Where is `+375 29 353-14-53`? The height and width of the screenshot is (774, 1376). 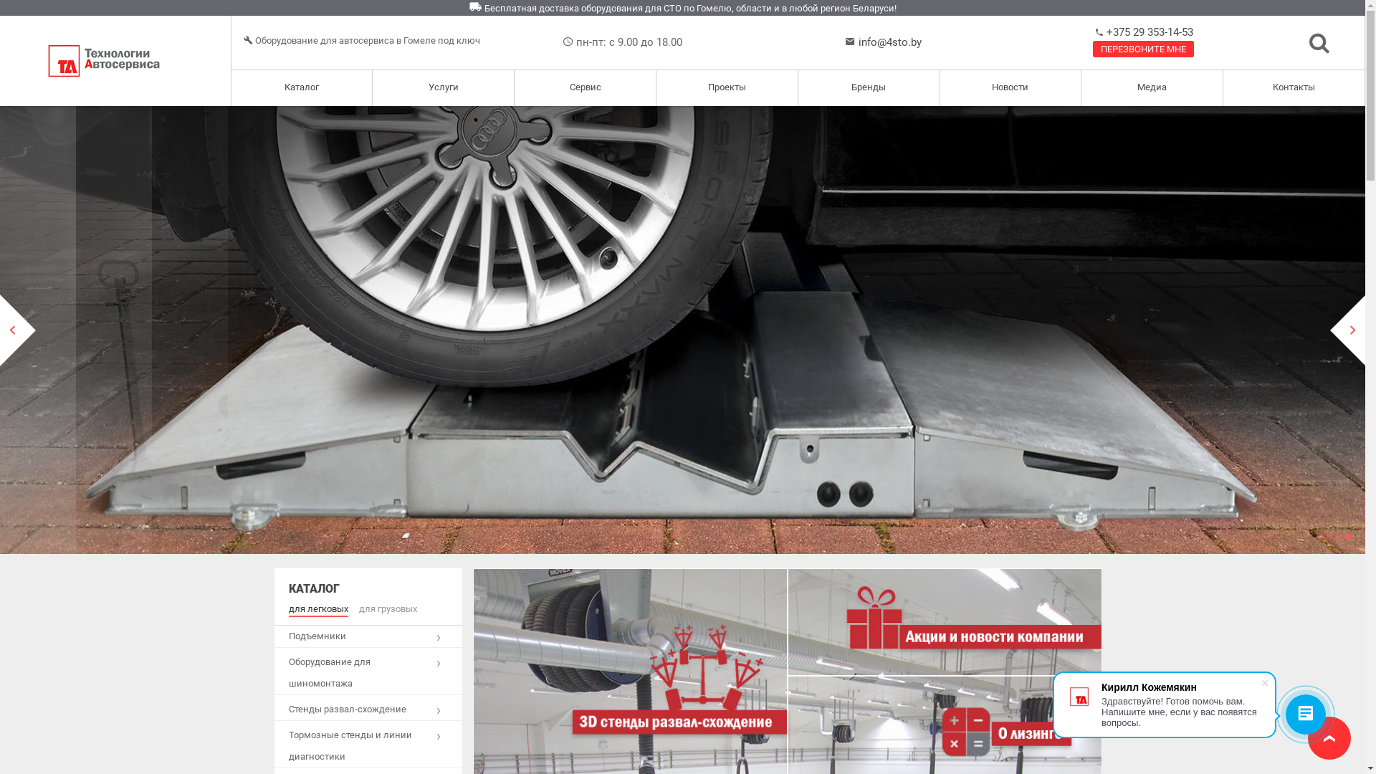
+375 29 353-14-53 is located at coordinates (1148, 32).